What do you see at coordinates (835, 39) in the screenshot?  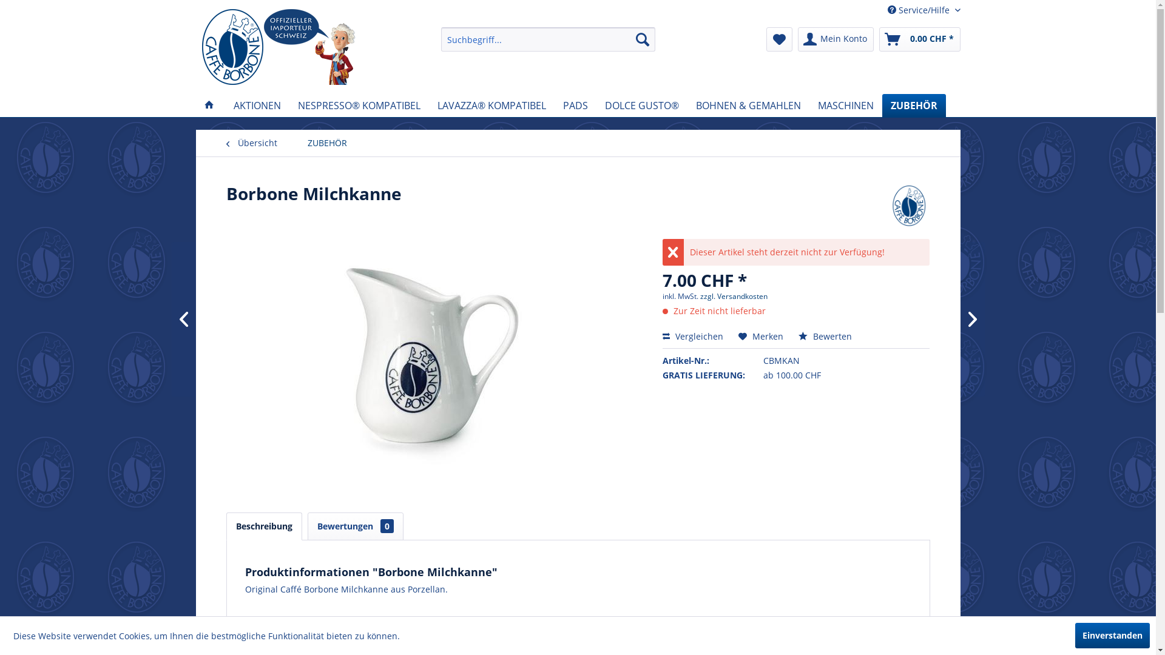 I see `Mein Konto` at bounding box center [835, 39].